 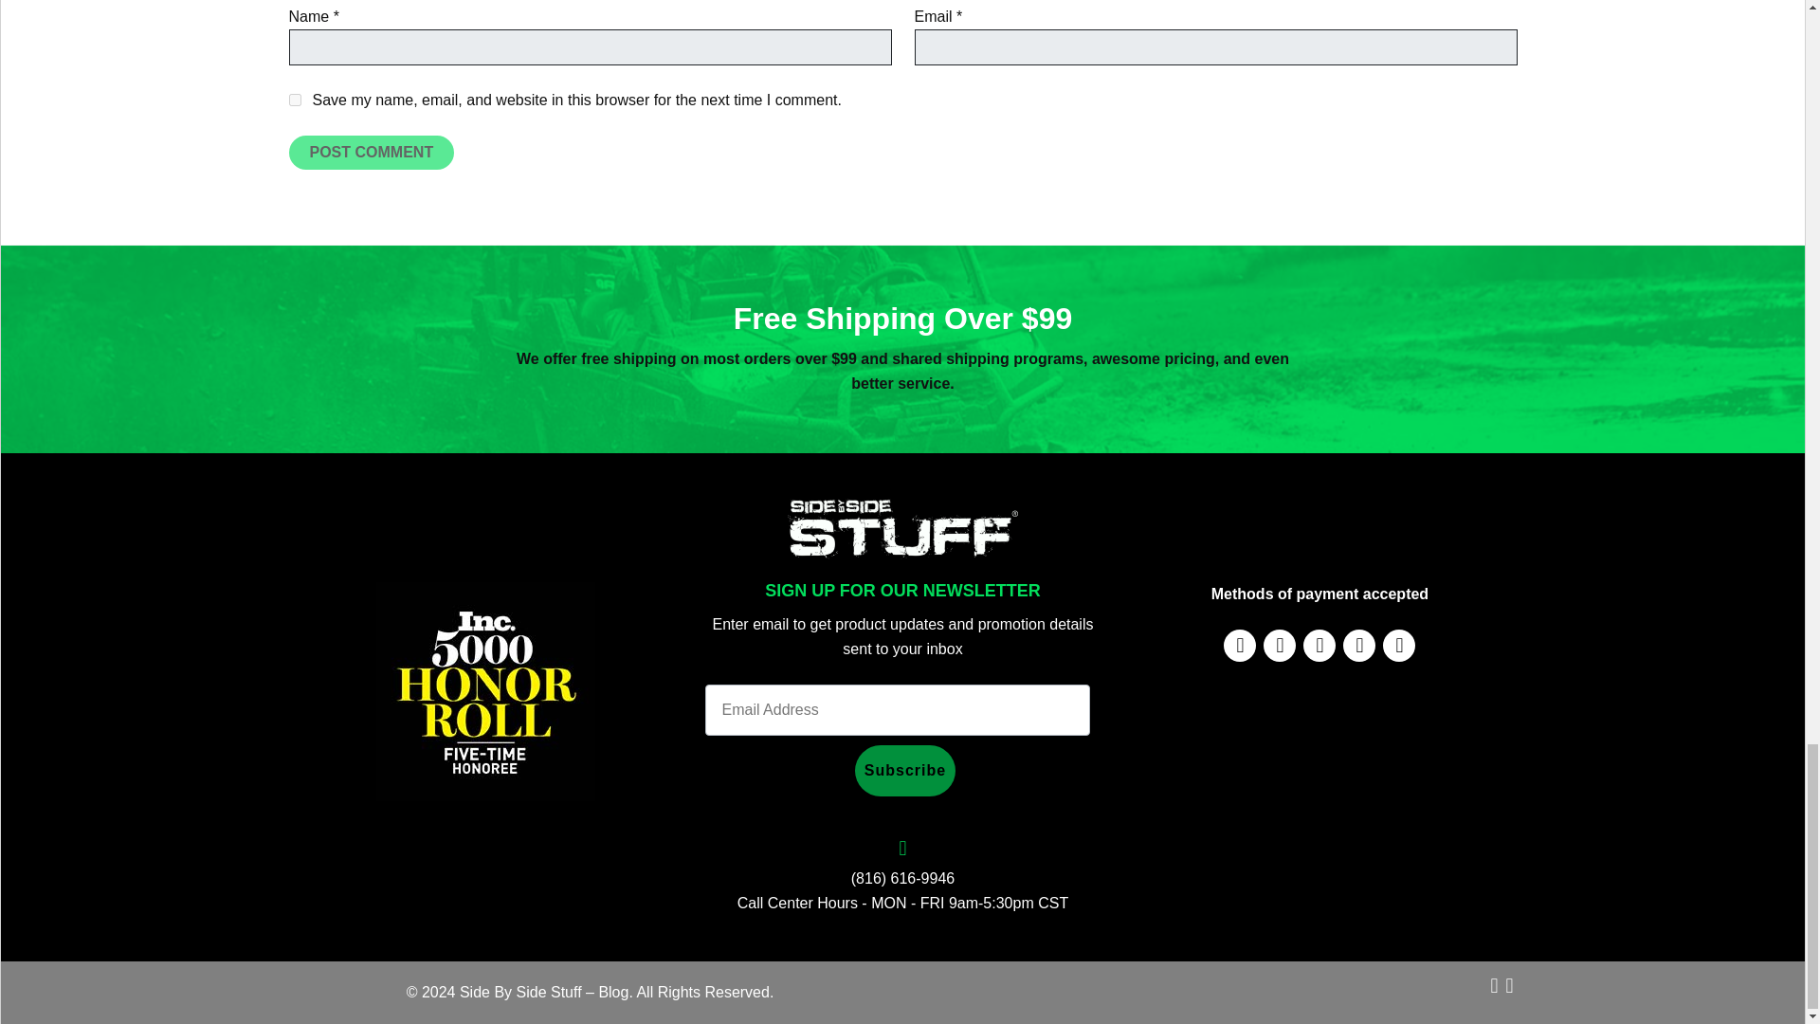 What do you see at coordinates (905, 771) in the screenshot?
I see `Subscribe` at bounding box center [905, 771].